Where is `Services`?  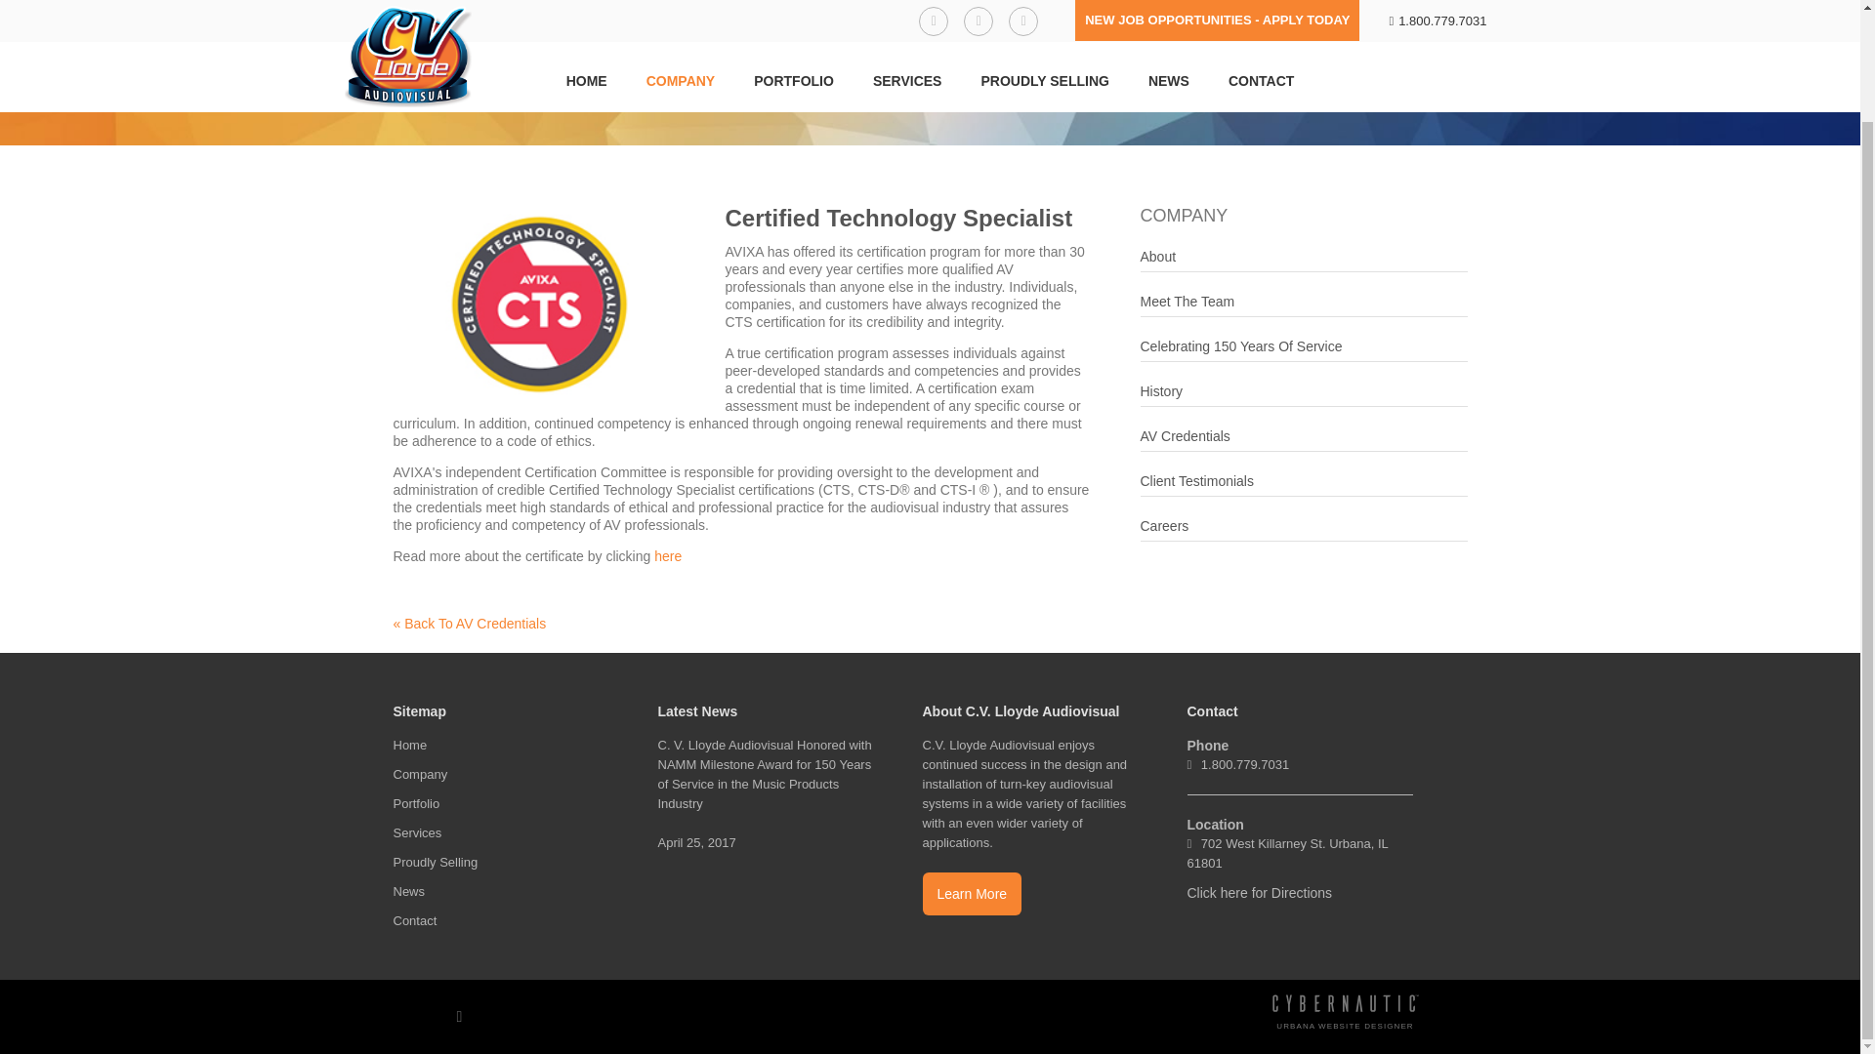 Services is located at coordinates (505, 833).